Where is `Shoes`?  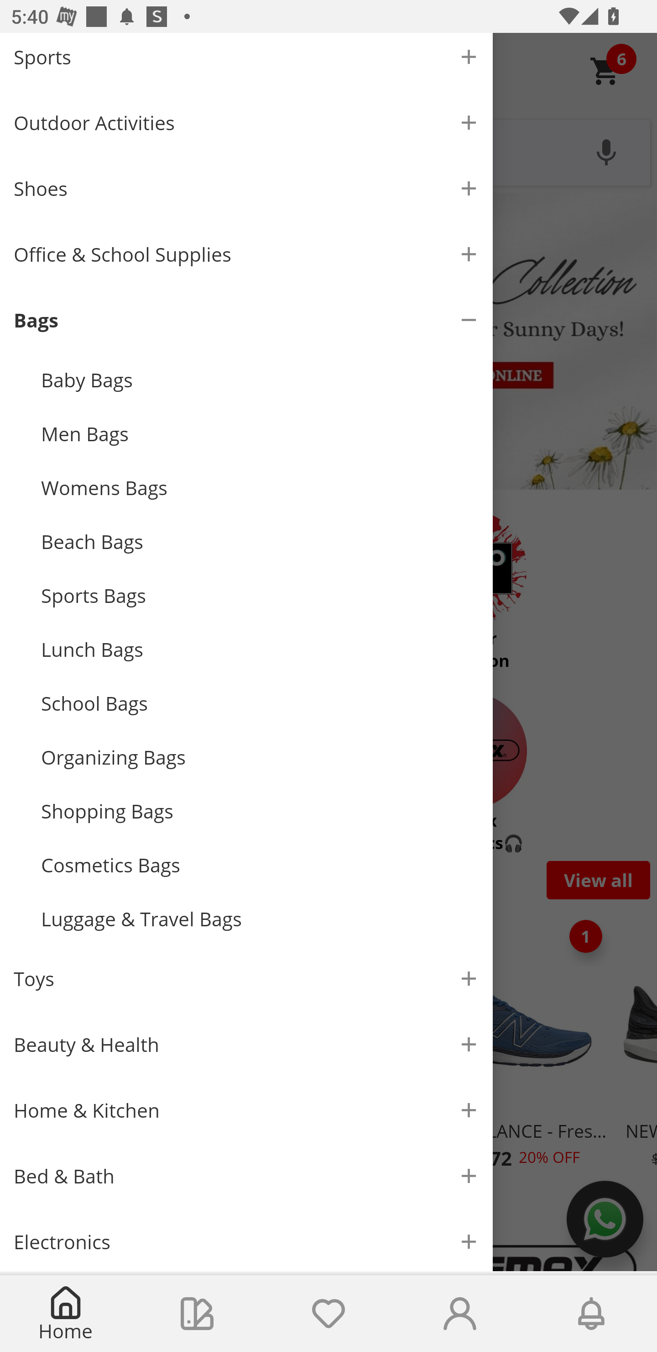
Shoes is located at coordinates (246, 188).